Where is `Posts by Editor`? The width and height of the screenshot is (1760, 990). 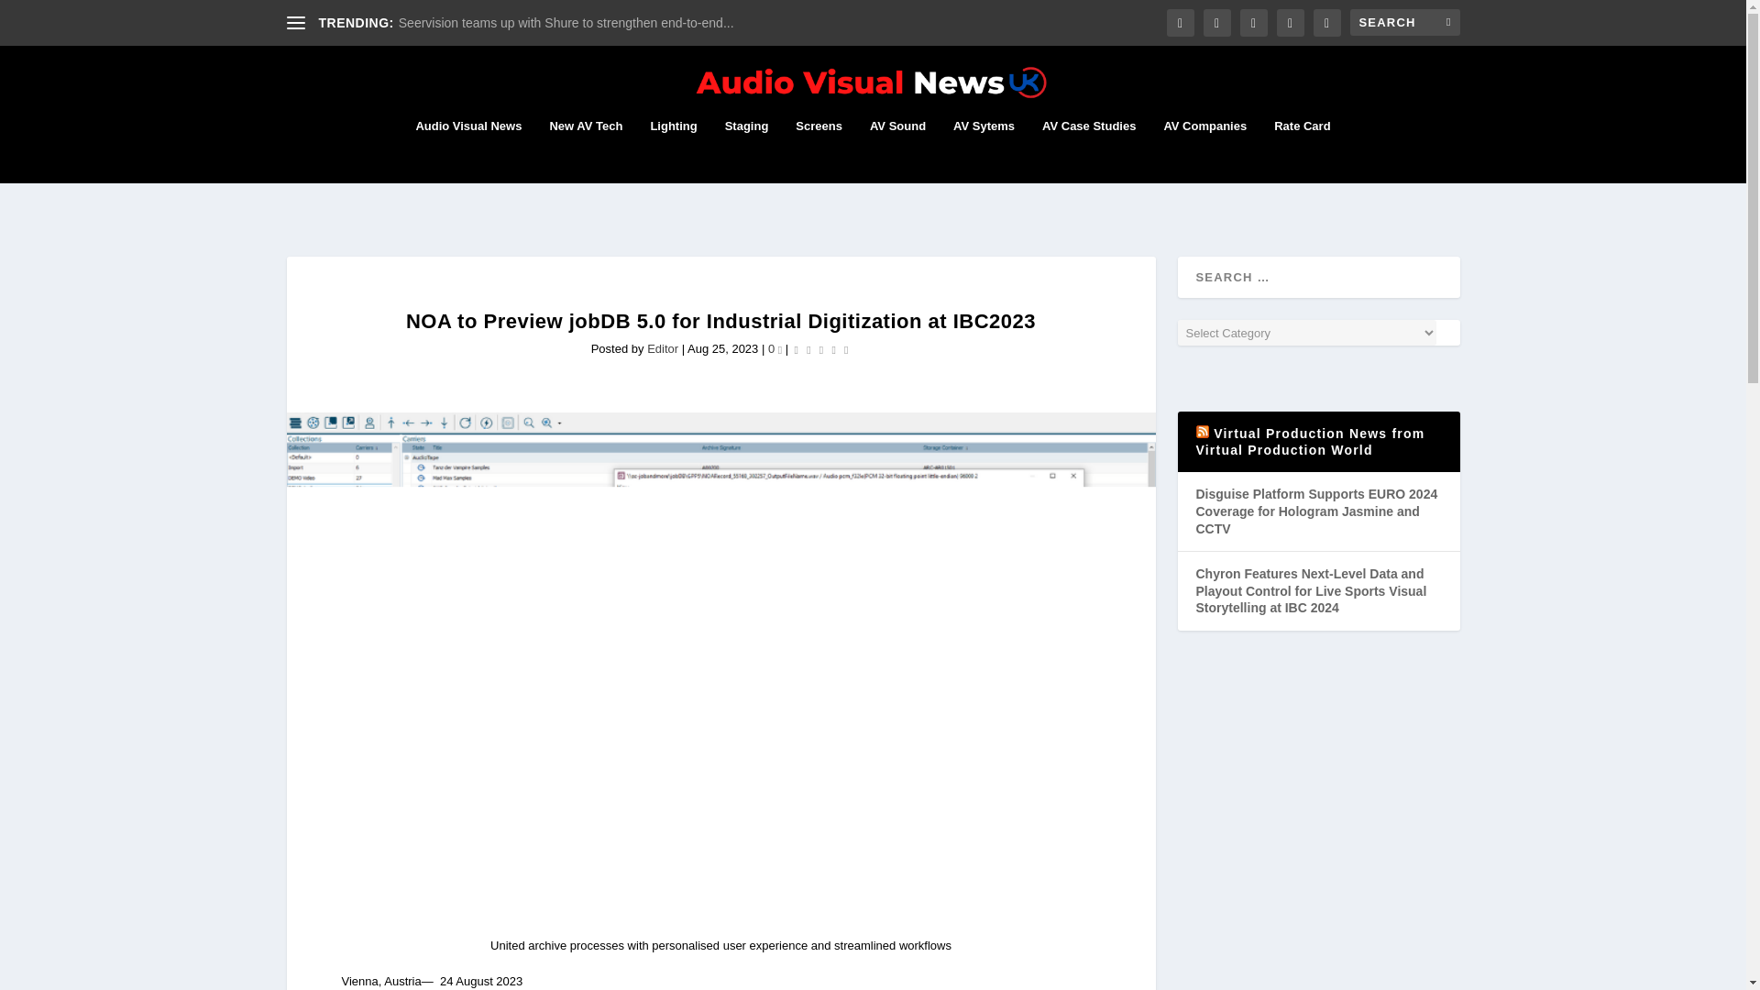 Posts by Editor is located at coordinates (662, 348).